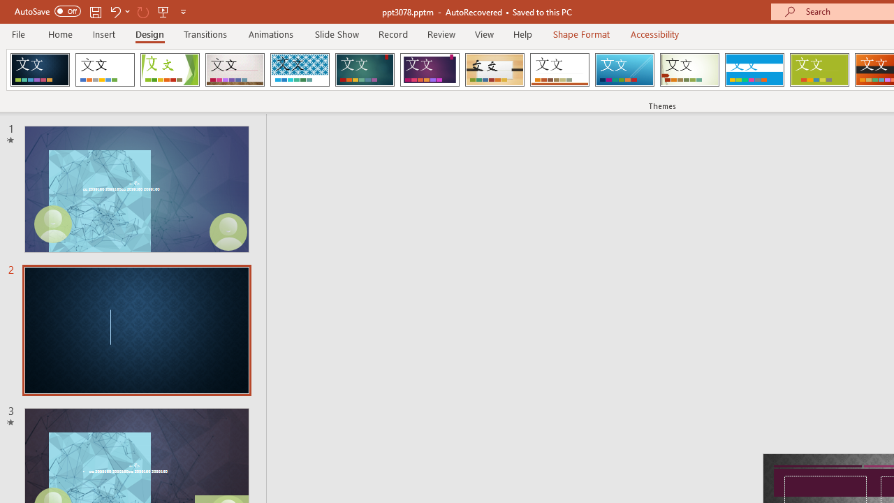 This screenshot has width=894, height=503. Describe the element at coordinates (559, 70) in the screenshot. I see `Retrospect` at that location.